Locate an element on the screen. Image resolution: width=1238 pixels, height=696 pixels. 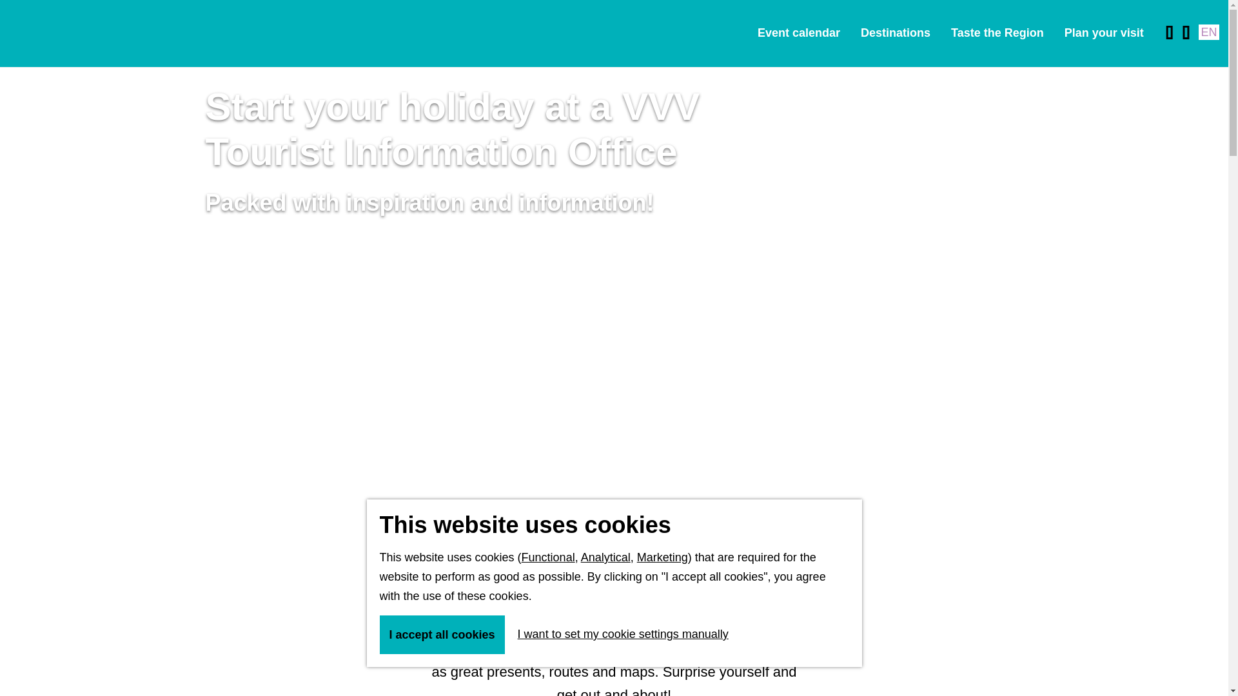
Taste the Region is located at coordinates (997, 34).